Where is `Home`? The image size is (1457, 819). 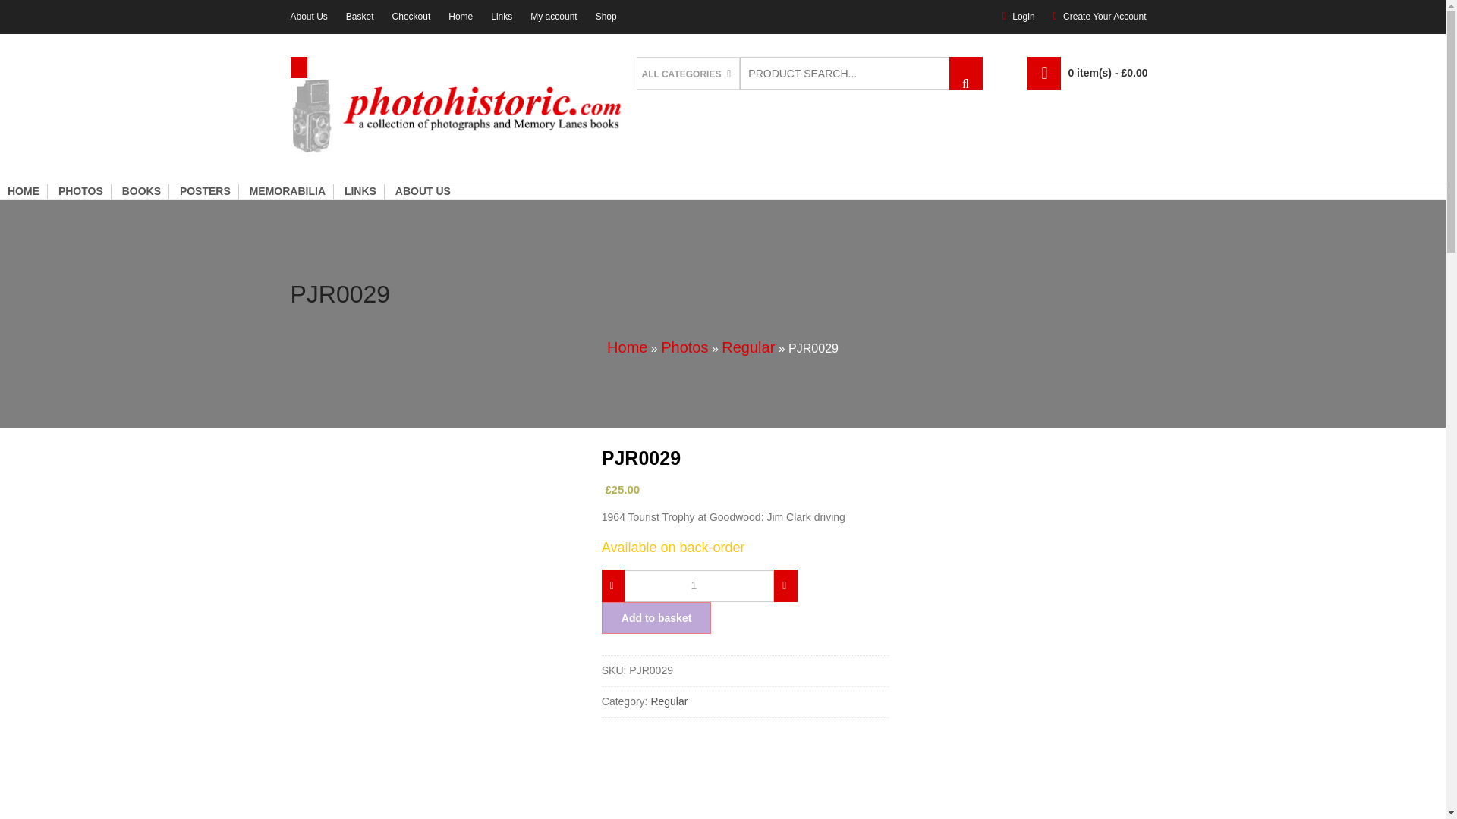
Home is located at coordinates (460, 17).